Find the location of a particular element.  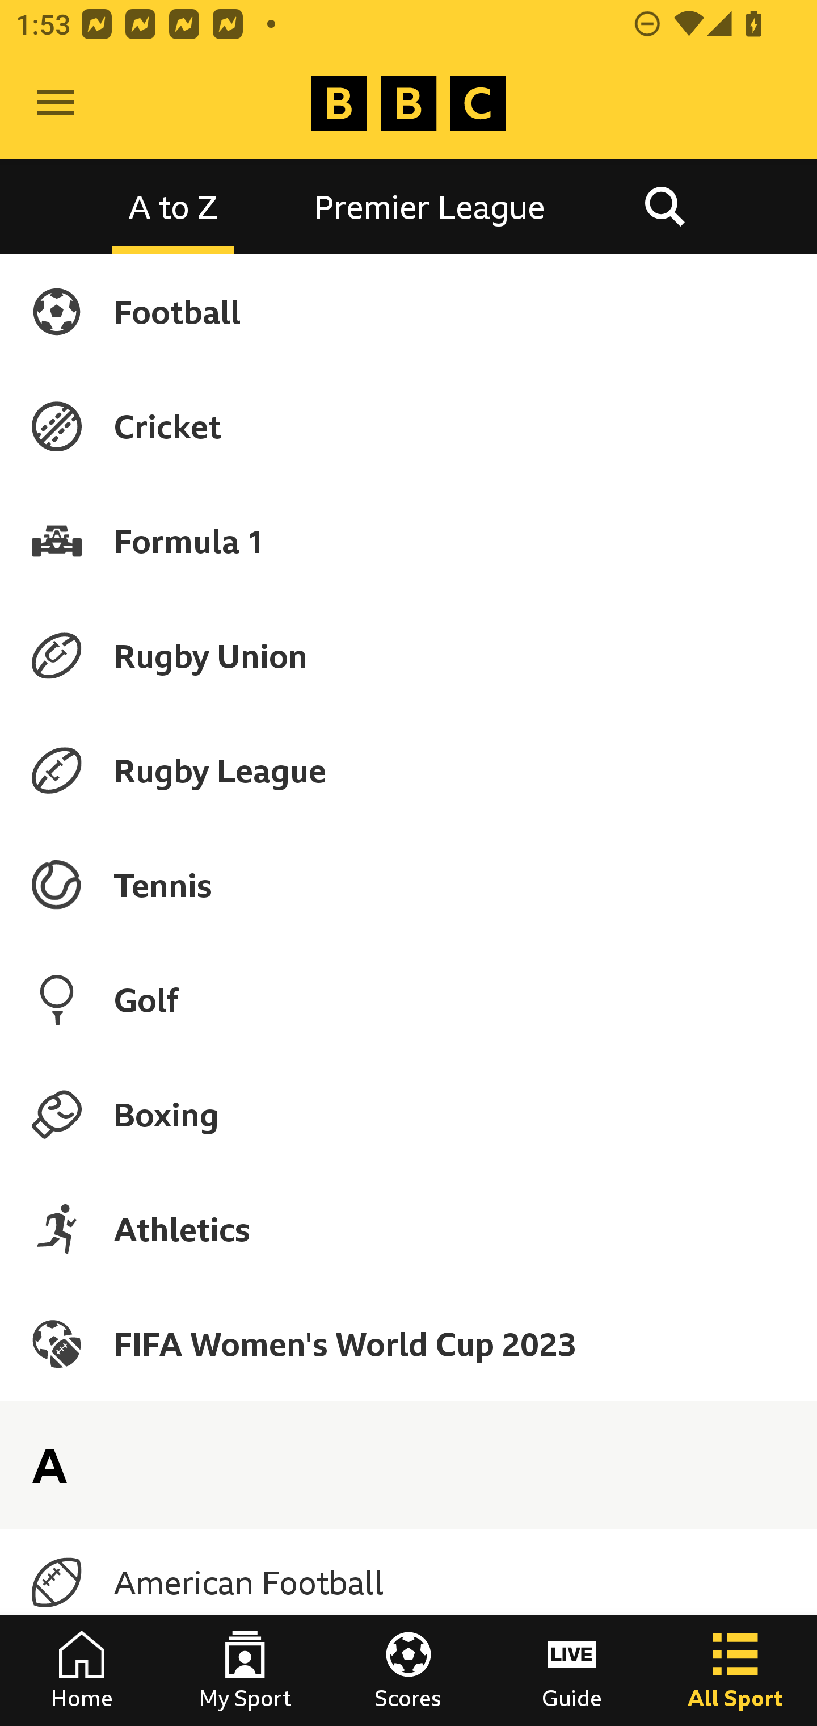

Formula 1 is located at coordinates (408, 541).